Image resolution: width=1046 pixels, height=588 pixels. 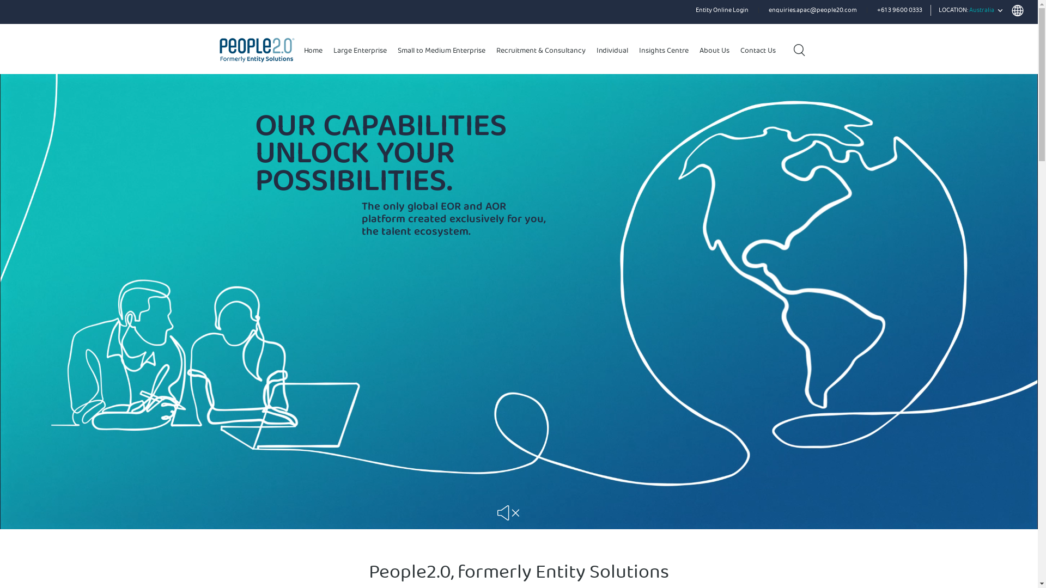 I want to click on Entity Online Login, so click(x=722, y=11).